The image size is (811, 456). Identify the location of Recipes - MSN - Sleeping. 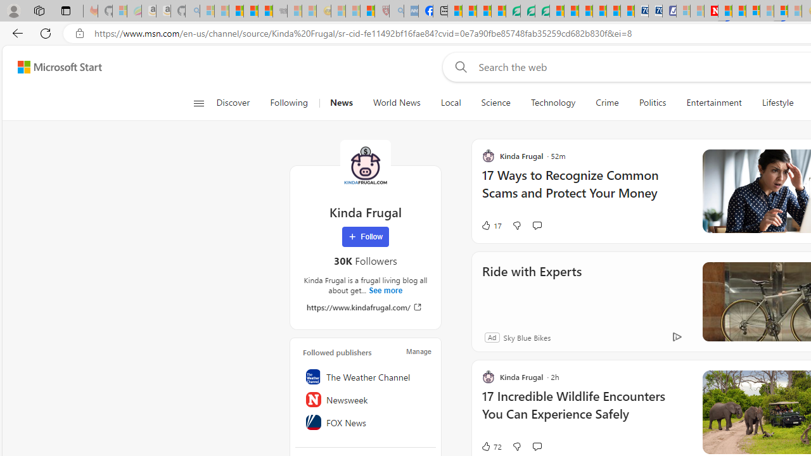
(338, 11).